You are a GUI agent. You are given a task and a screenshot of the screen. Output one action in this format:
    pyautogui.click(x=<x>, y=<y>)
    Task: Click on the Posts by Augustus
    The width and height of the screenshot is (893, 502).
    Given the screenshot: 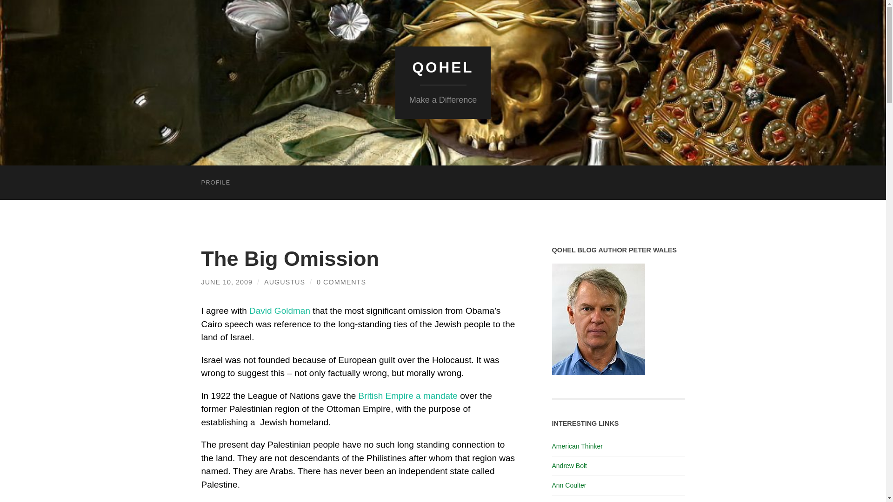 What is the action you would take?
    pyautogui.click(x=285, y=282)
    